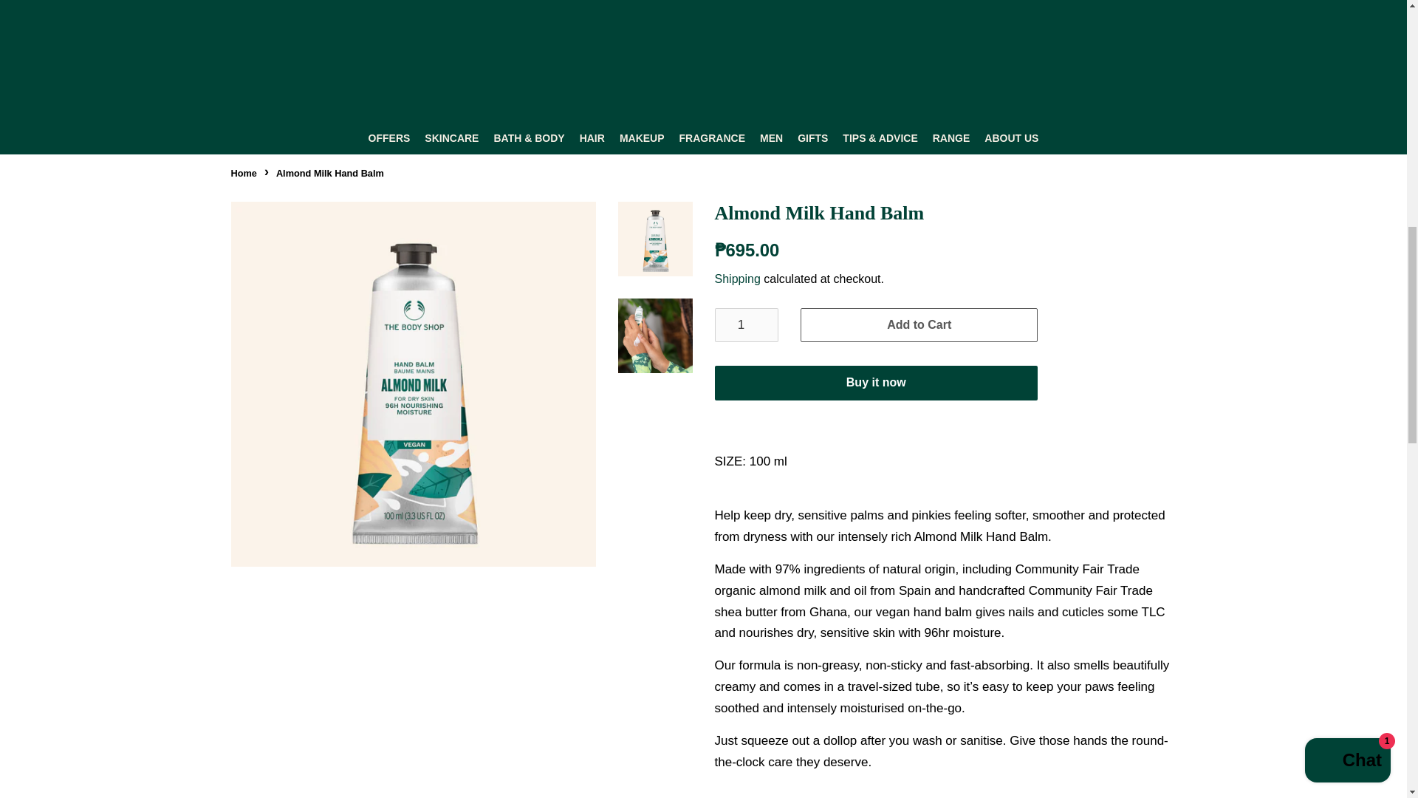 This screenshot has width=1418, height=798. Describe the element at coordinates (746, 324) in the screenshot. I see `1` at that location.